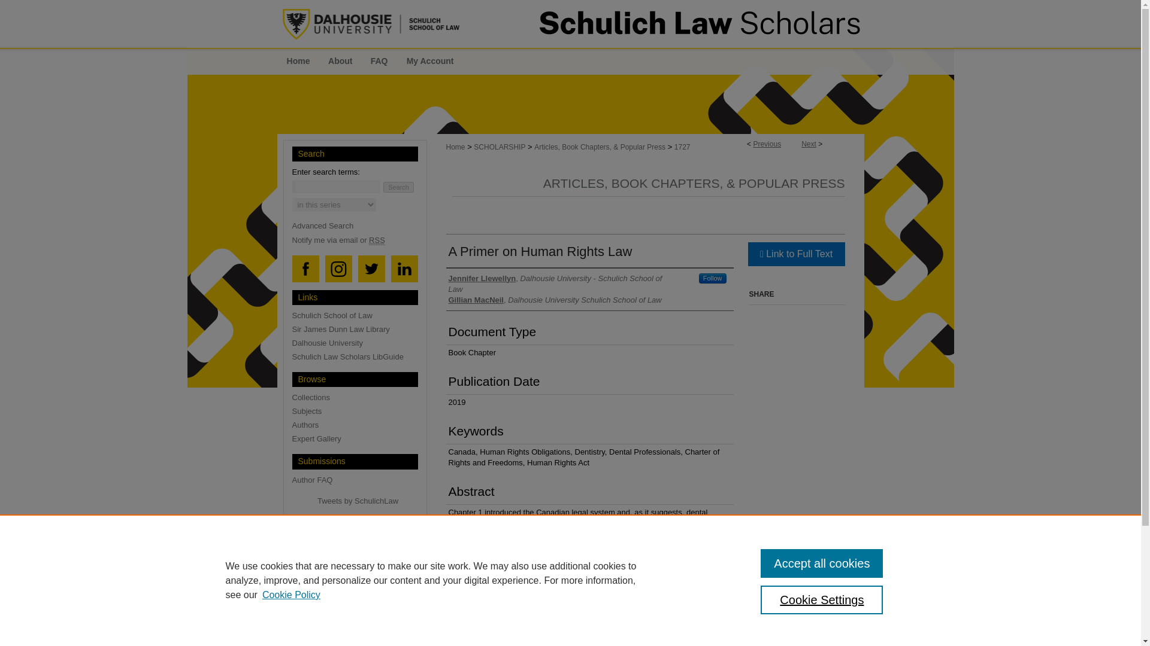 The height and width of the screenshot is (646, 1150). Describe the element at coordinates (500, 147) in the screenshot. I see `SCHOLARSHIP` at that location.